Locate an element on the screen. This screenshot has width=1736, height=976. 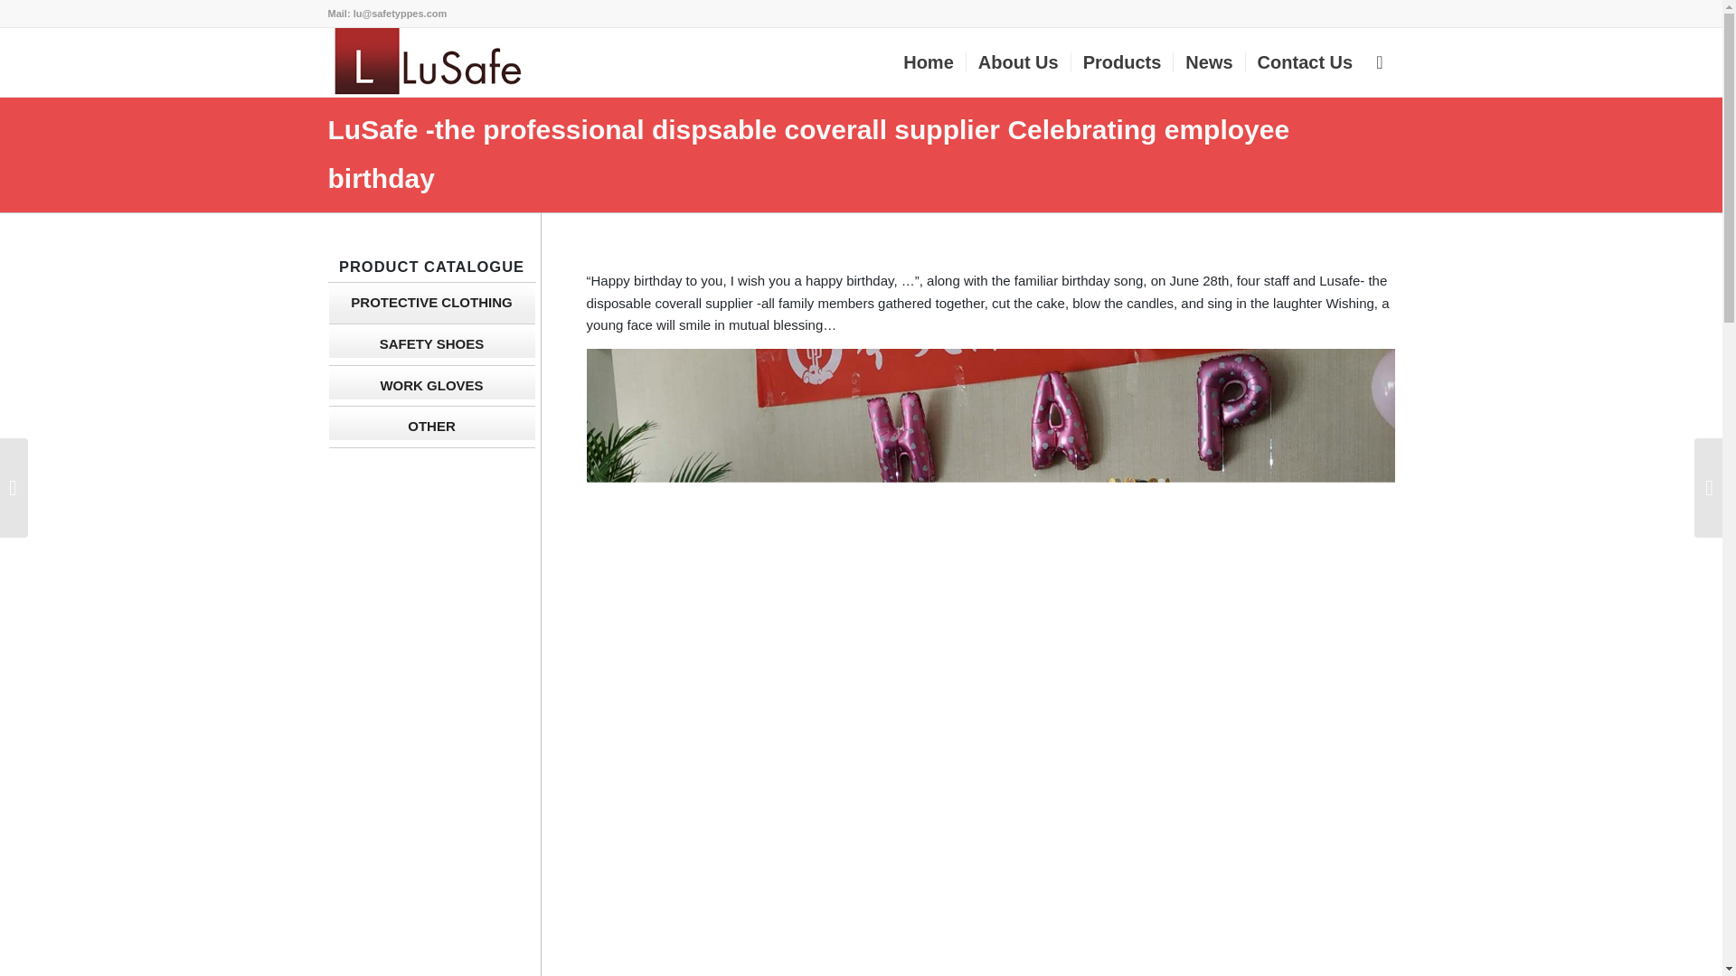
Home is located at coordinates (928, 61).